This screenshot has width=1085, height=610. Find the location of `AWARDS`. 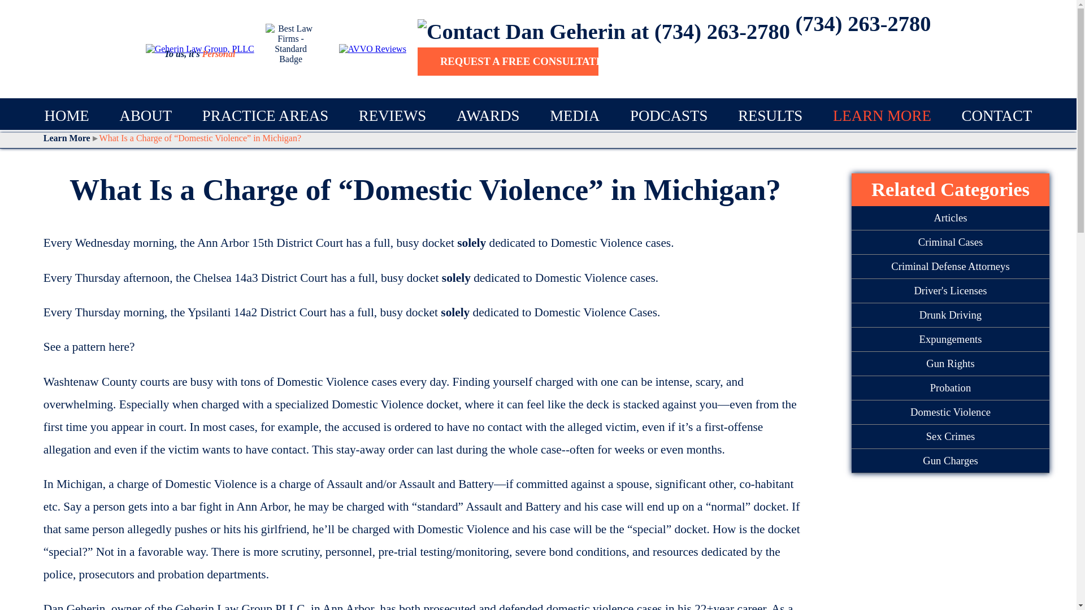

AWARDS is located at coordinates (488, 115).